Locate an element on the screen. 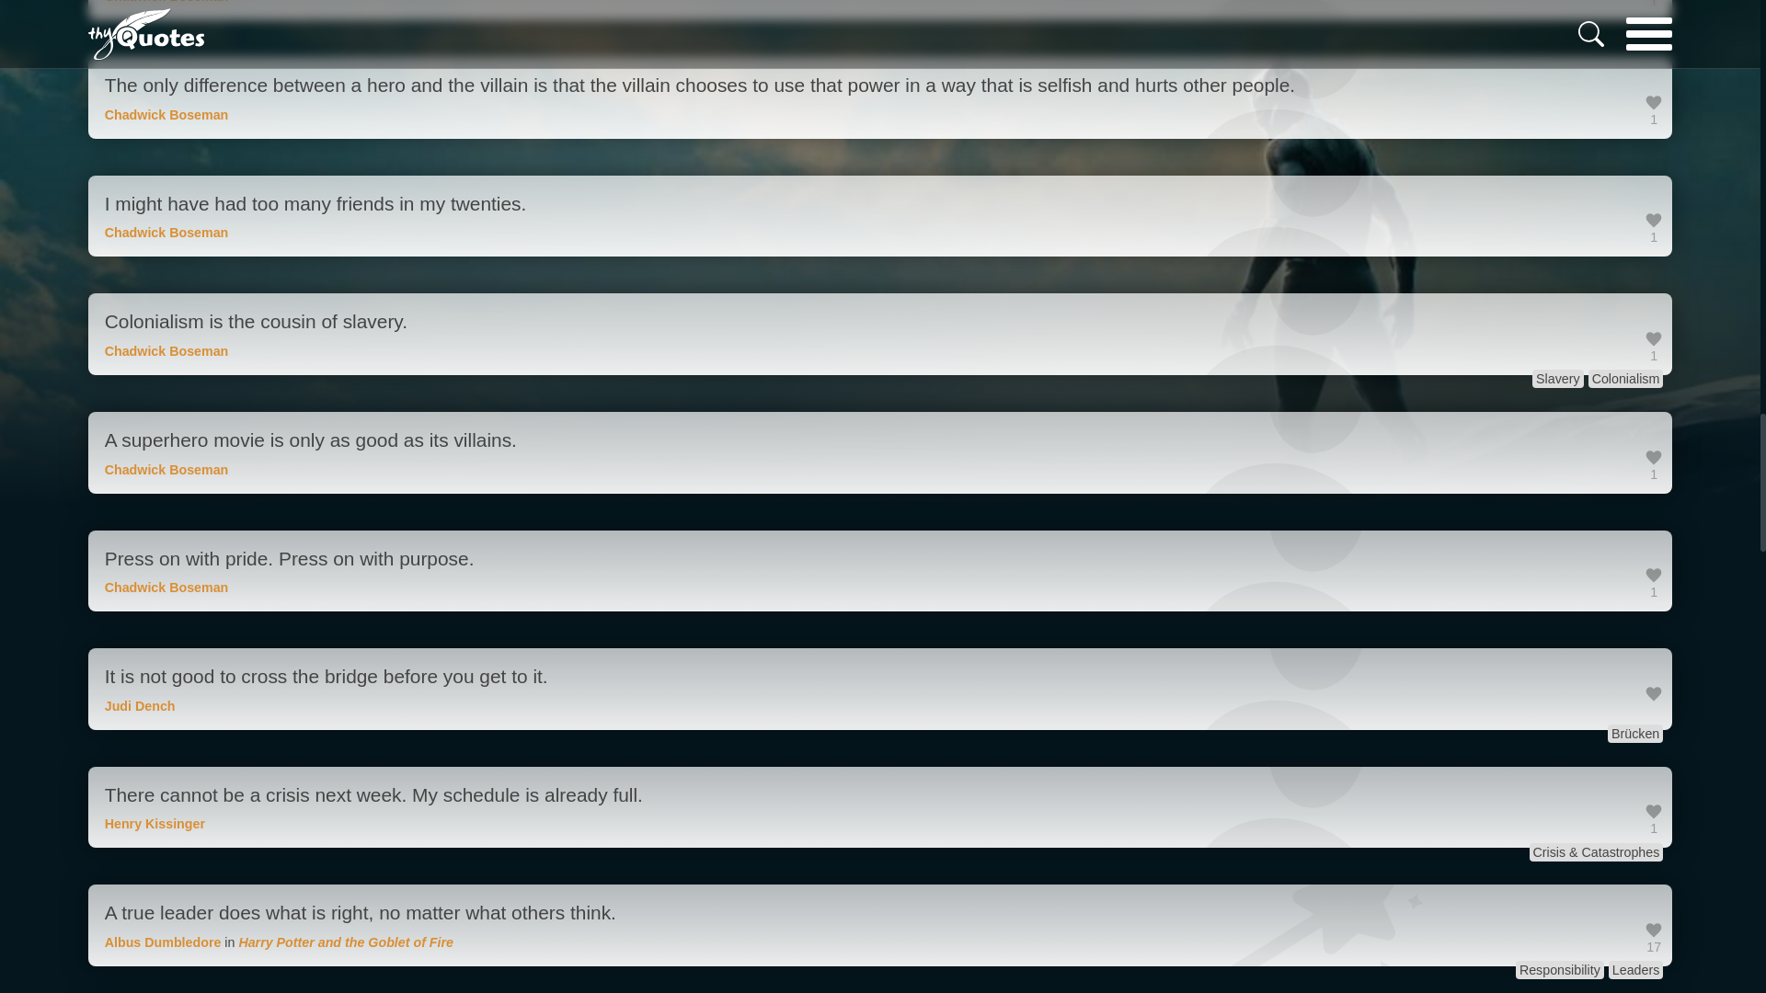  Judi Dench is located at coordinates (140, 706).